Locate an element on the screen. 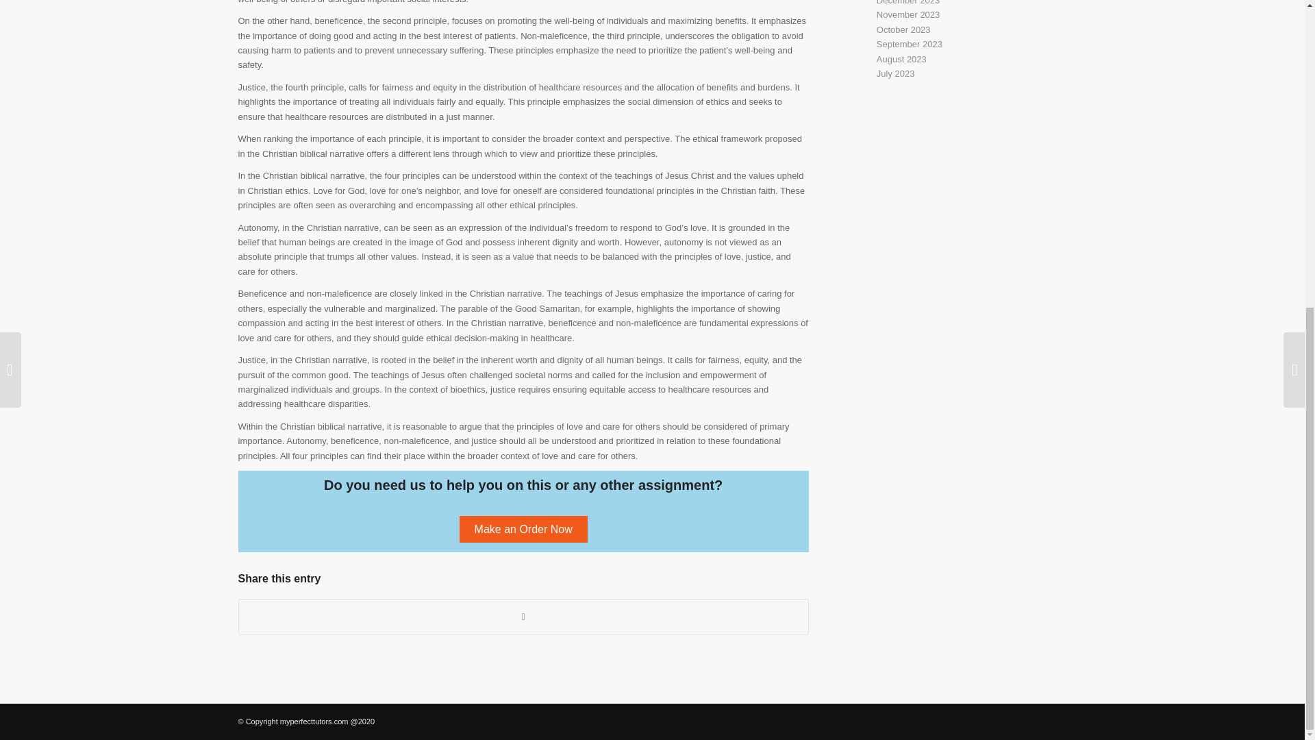 The width and height of the screenshot is (1315, 740). September 2023 is located at coordinates (910, 44).